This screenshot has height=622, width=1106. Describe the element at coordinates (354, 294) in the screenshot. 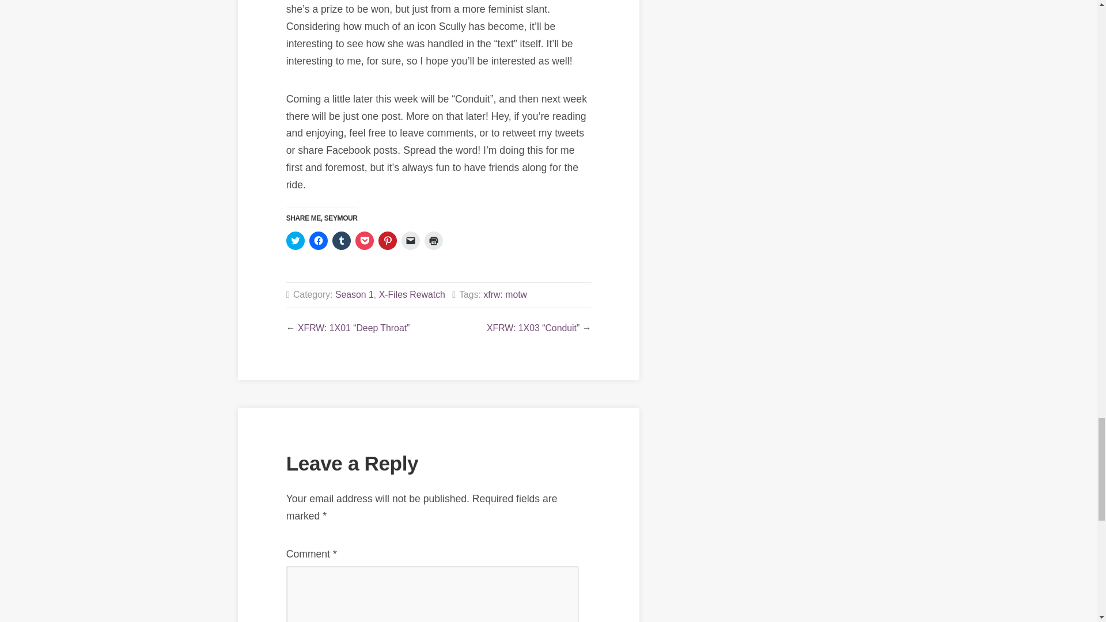

I see `Season 1` at that location.